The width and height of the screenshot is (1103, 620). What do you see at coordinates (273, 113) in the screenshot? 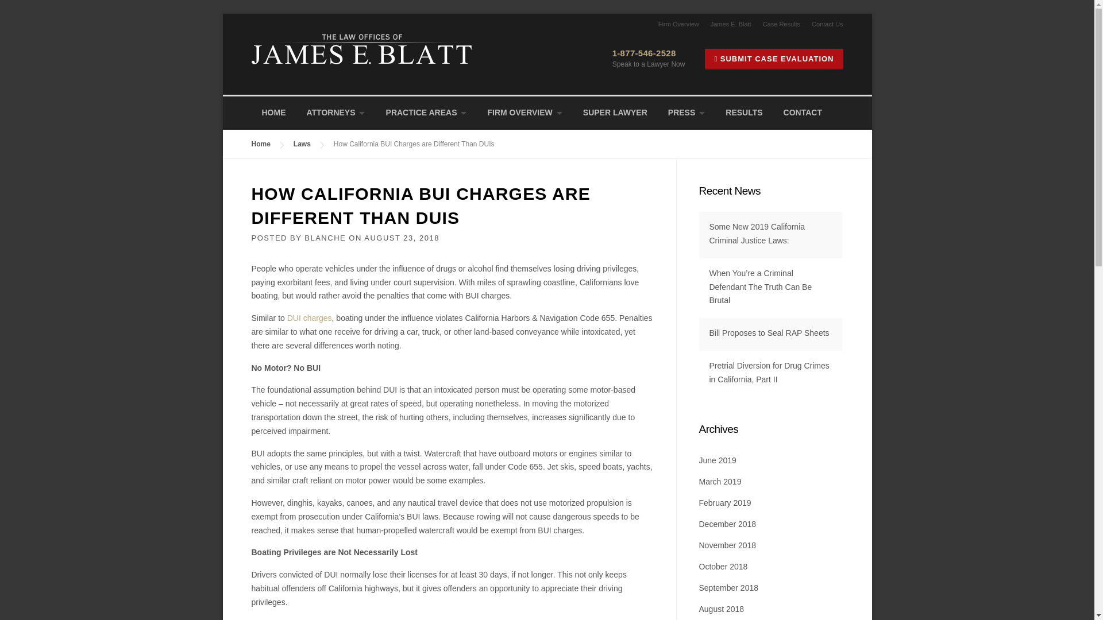
I see `HOME` at bounding box center [273, 113].